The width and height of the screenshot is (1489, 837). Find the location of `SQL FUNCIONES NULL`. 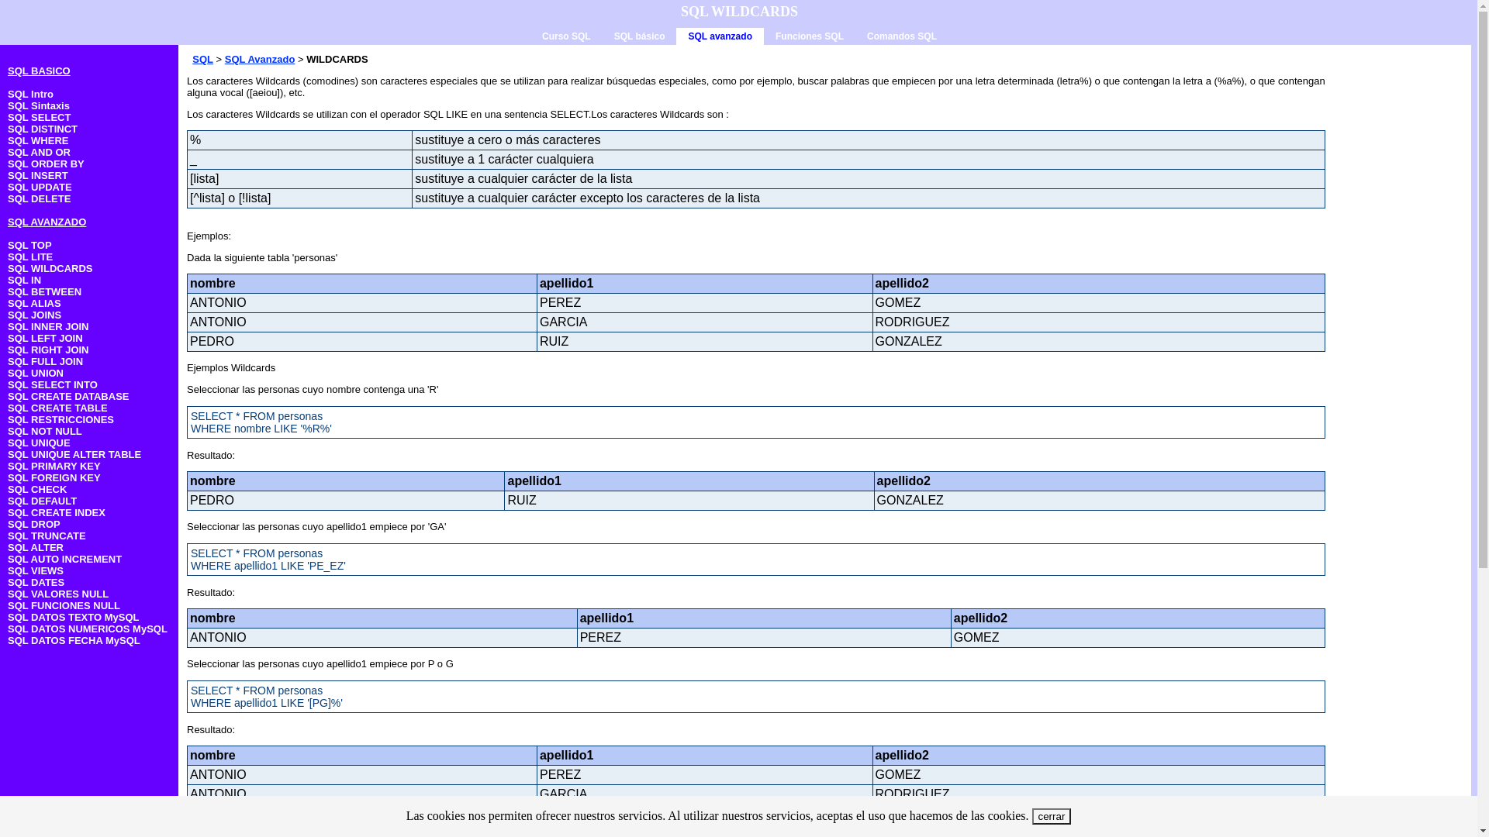

SQL FUNCIONES NULL is located at coordinates (64, 606).